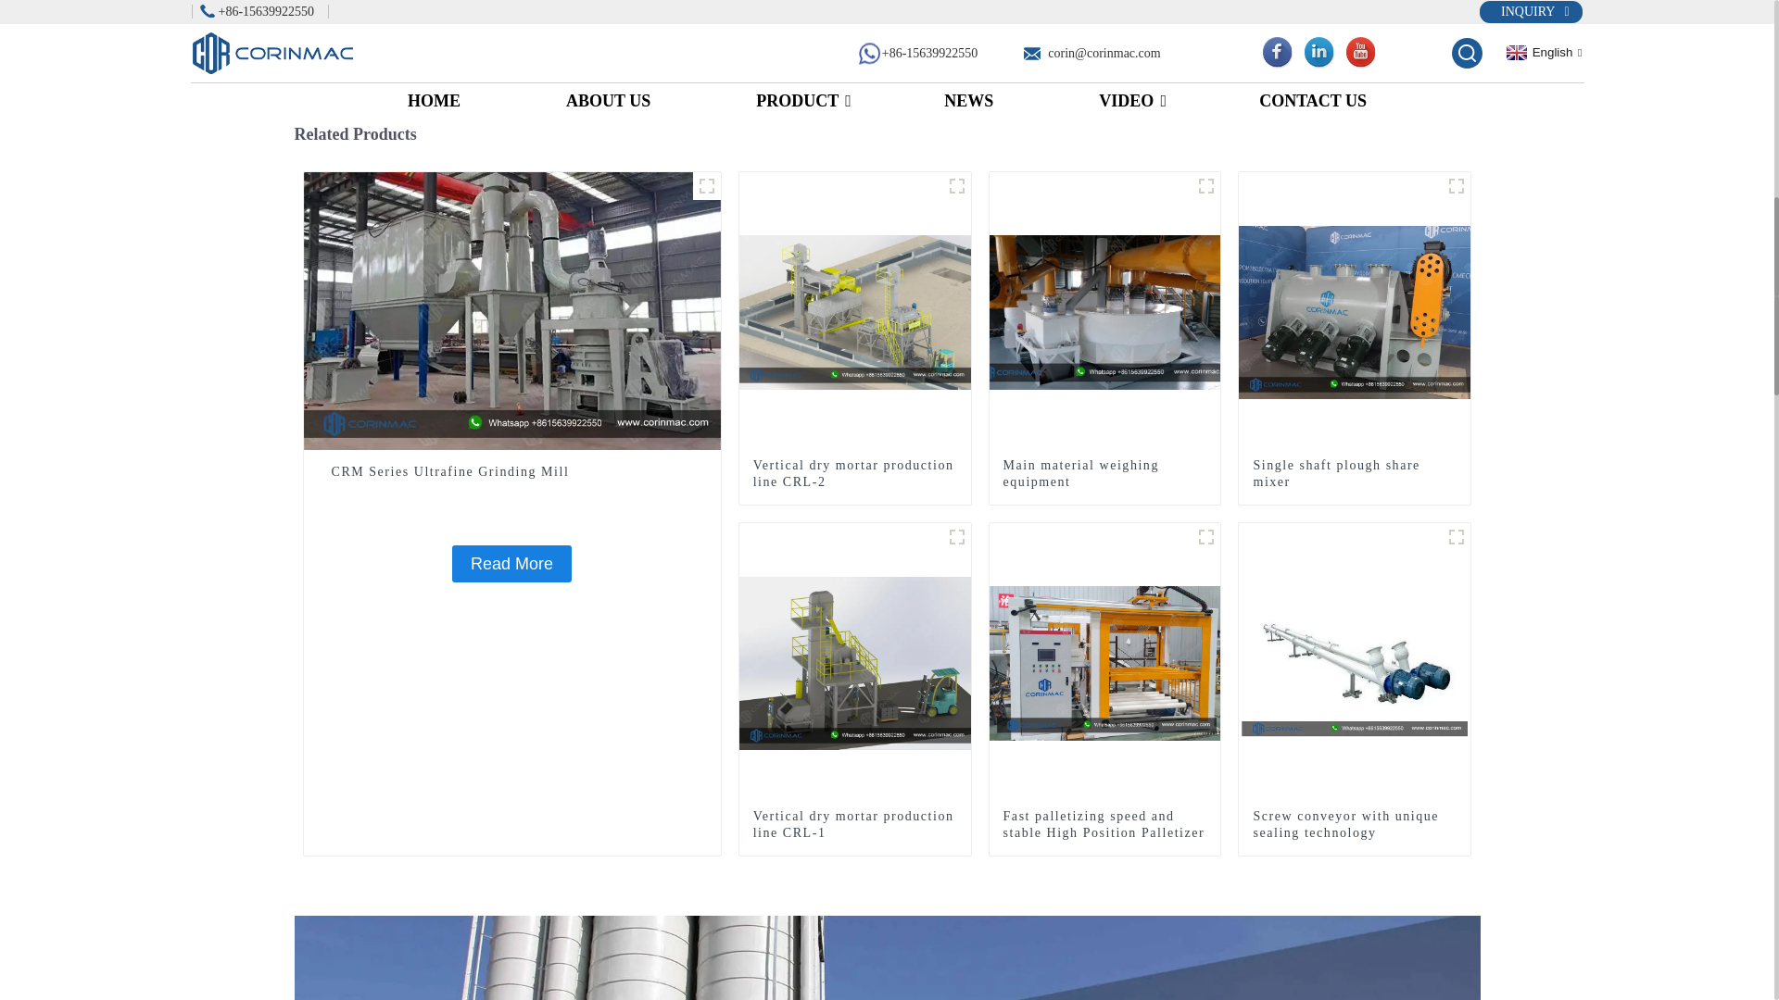  What do you see at coordinates (855, 311) in the screenshot?
I see `Vertical dry mortar production line CRL-2` at bounding box center [855, 311].